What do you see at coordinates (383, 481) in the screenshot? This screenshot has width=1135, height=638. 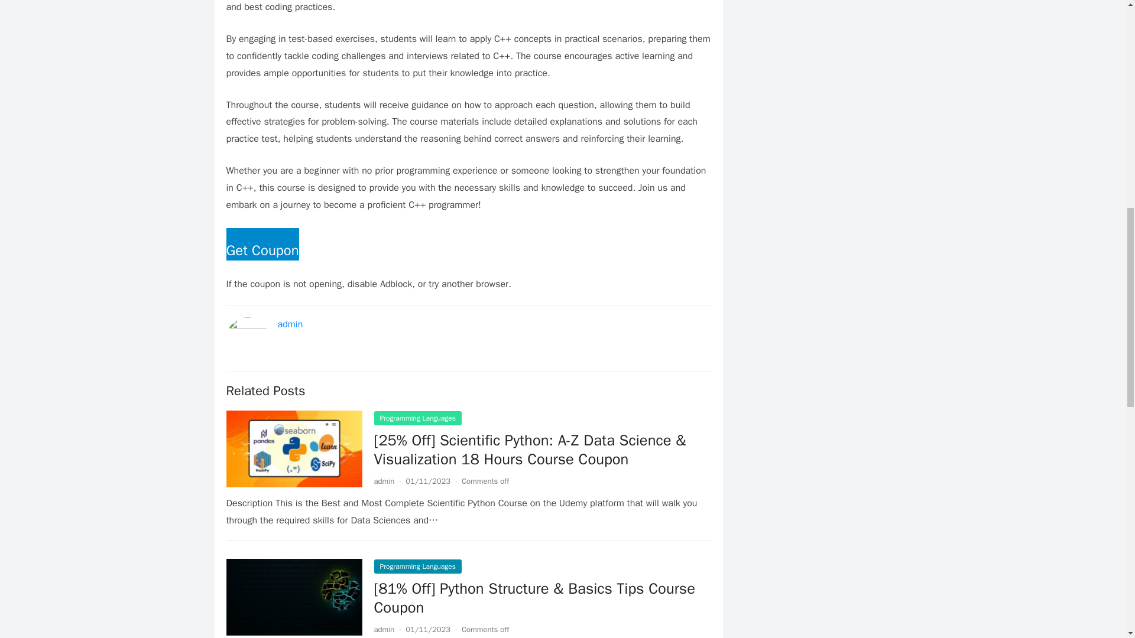 I see `Posts by admin` at bounding box center [383, 481].